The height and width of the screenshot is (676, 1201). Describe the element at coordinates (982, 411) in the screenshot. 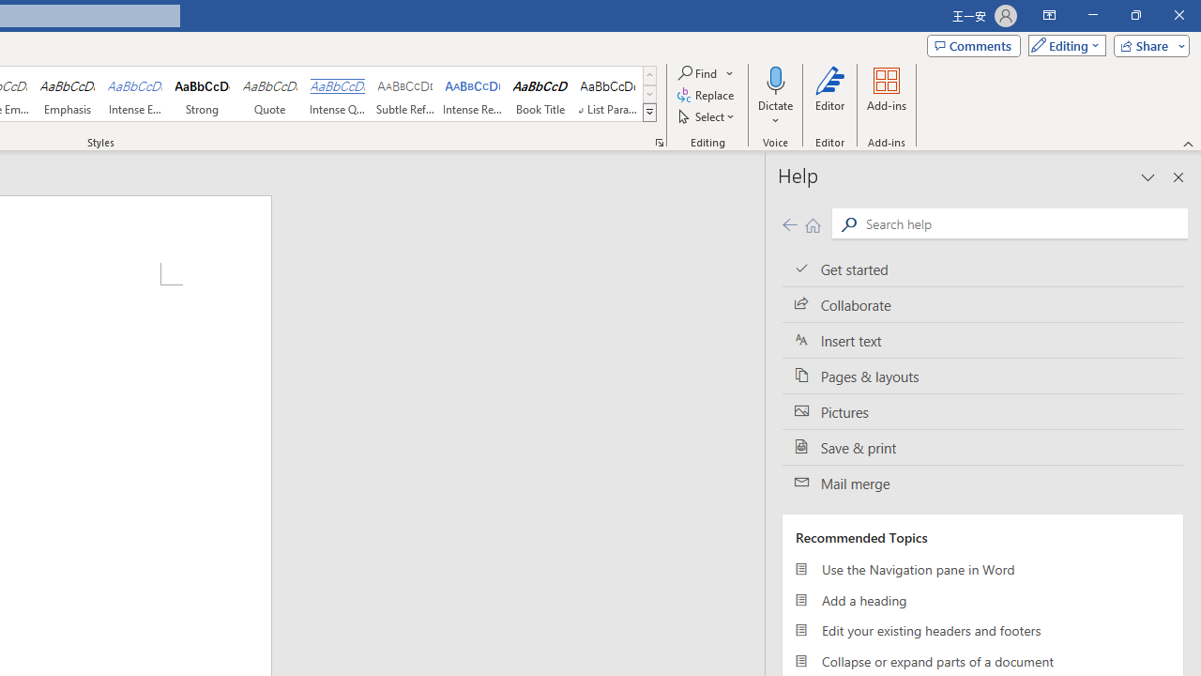

I see `Pictures` at that location.